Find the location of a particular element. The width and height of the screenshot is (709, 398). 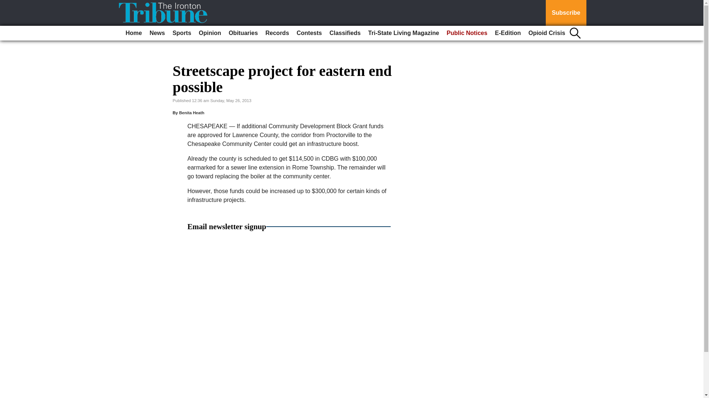

Benita Heath is located at coordinates (191, 113).